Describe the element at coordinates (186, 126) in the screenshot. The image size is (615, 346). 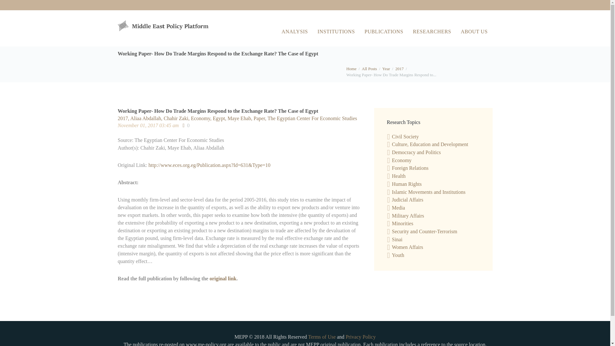
I see `Like` at that location.